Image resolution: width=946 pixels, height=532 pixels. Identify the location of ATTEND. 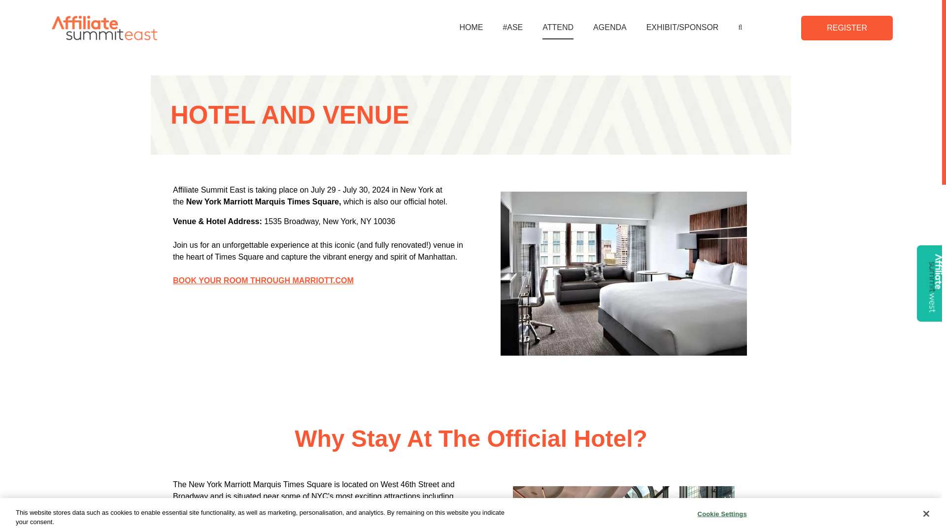
(558, 28).